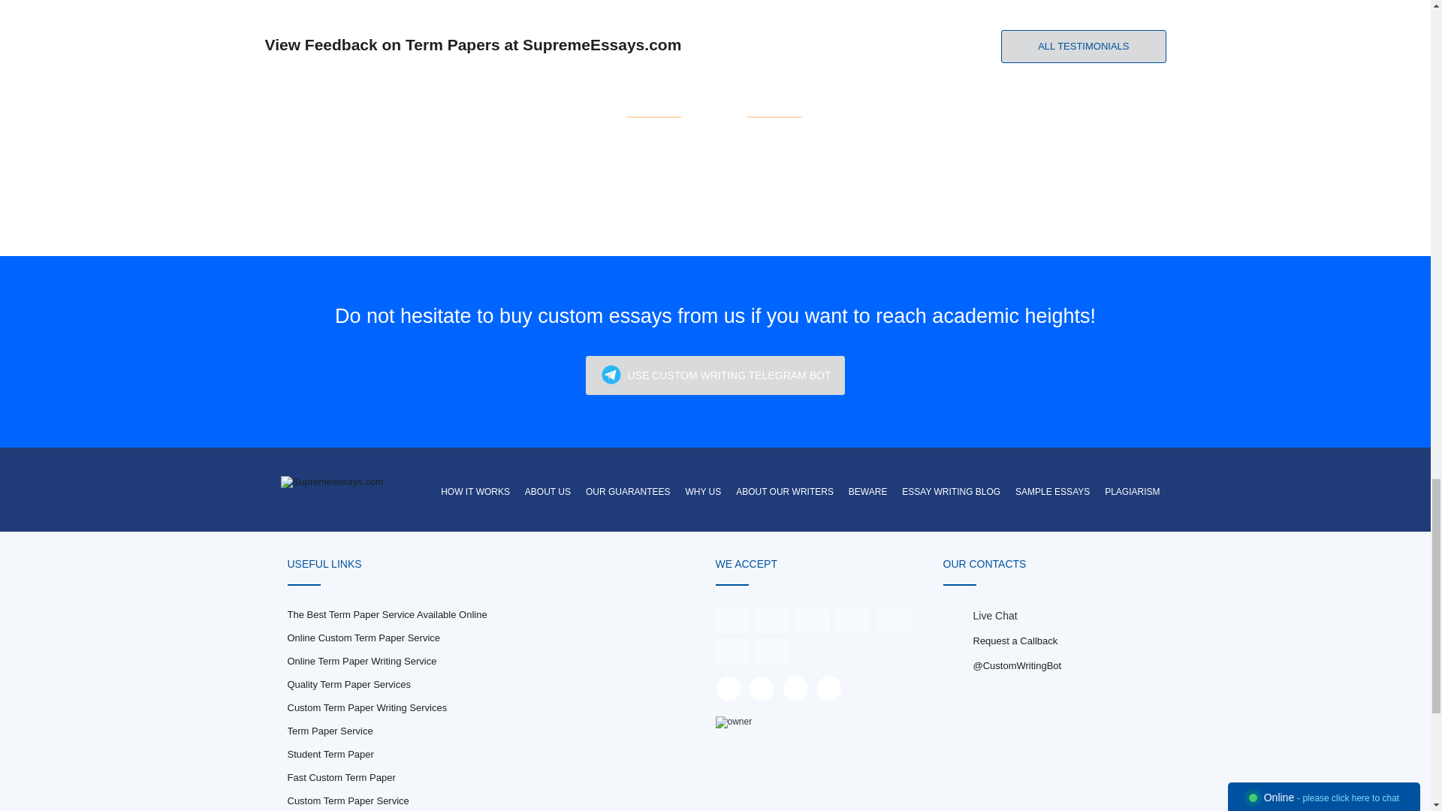 The height and width of the screenshot is (811, 1442). Describe the element at coordinates (364, 638) in the screenshot. I see `Online Custom Term Paper Service` at that location.